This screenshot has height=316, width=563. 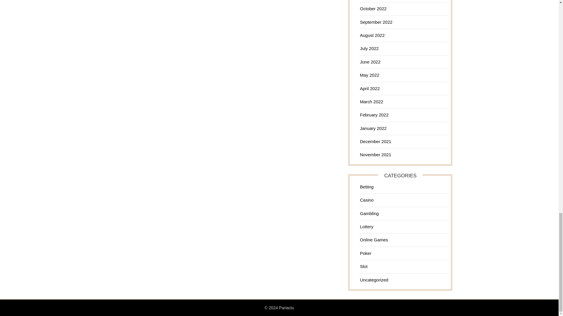 What do you see at coordinates (372, 35) in the screenshot?
I see `August 2022` at bounding box center [372, 35].